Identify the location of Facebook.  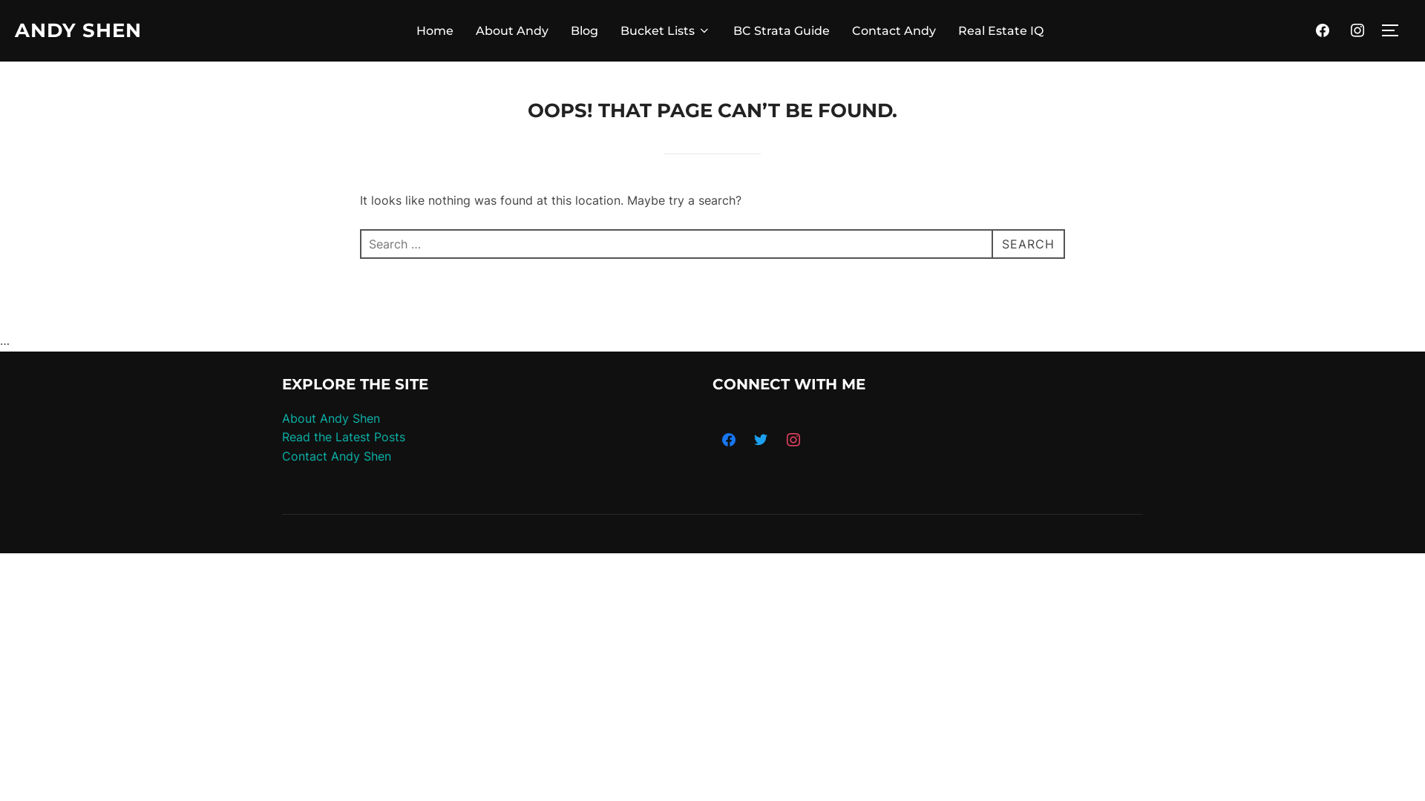
(729, 441).